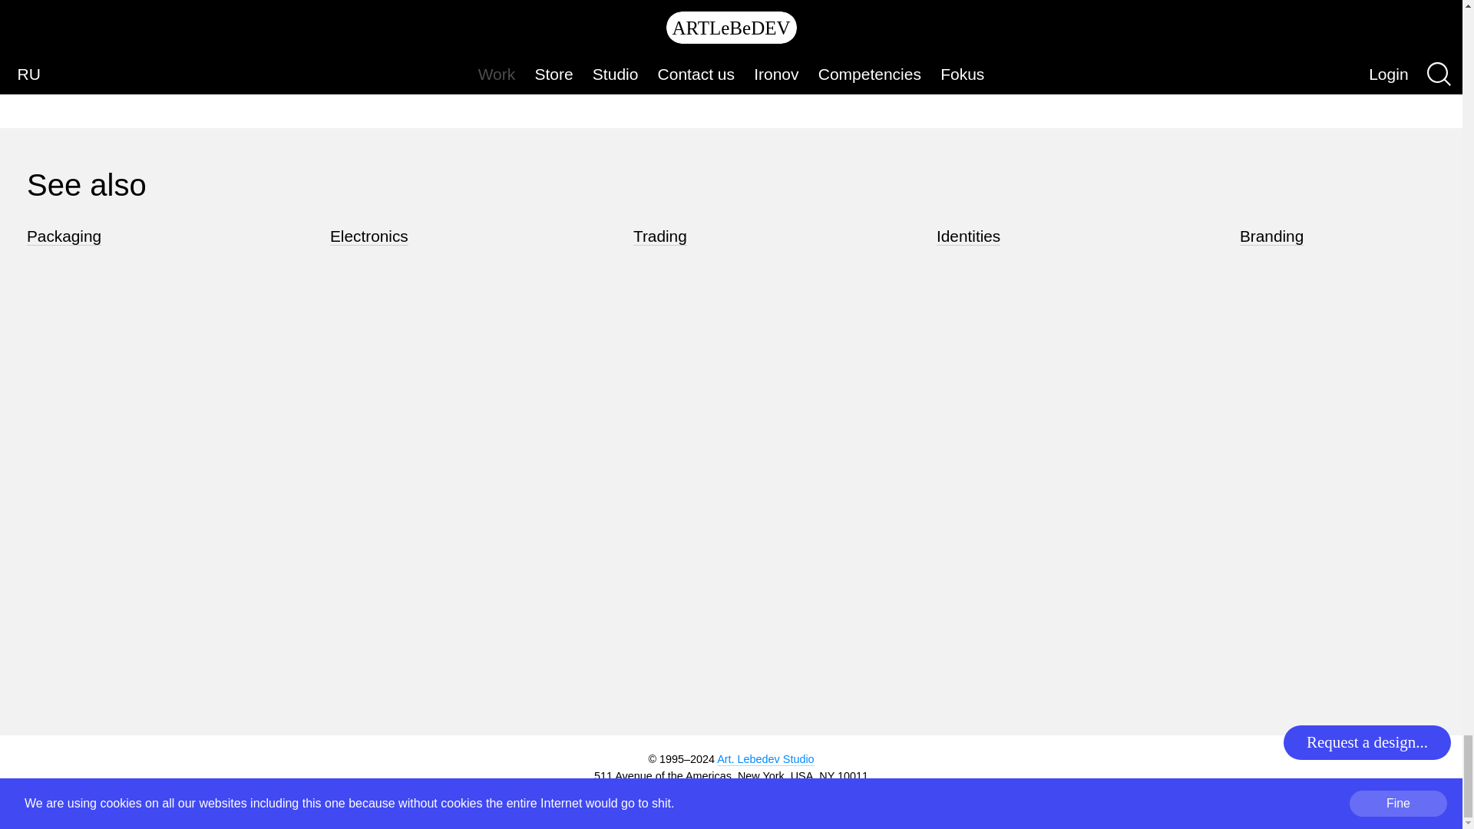  What do you see at coordinates (920, 78) in the screenshot?
I see `Ksenia Lazareva` at bounding box center [920, 78].